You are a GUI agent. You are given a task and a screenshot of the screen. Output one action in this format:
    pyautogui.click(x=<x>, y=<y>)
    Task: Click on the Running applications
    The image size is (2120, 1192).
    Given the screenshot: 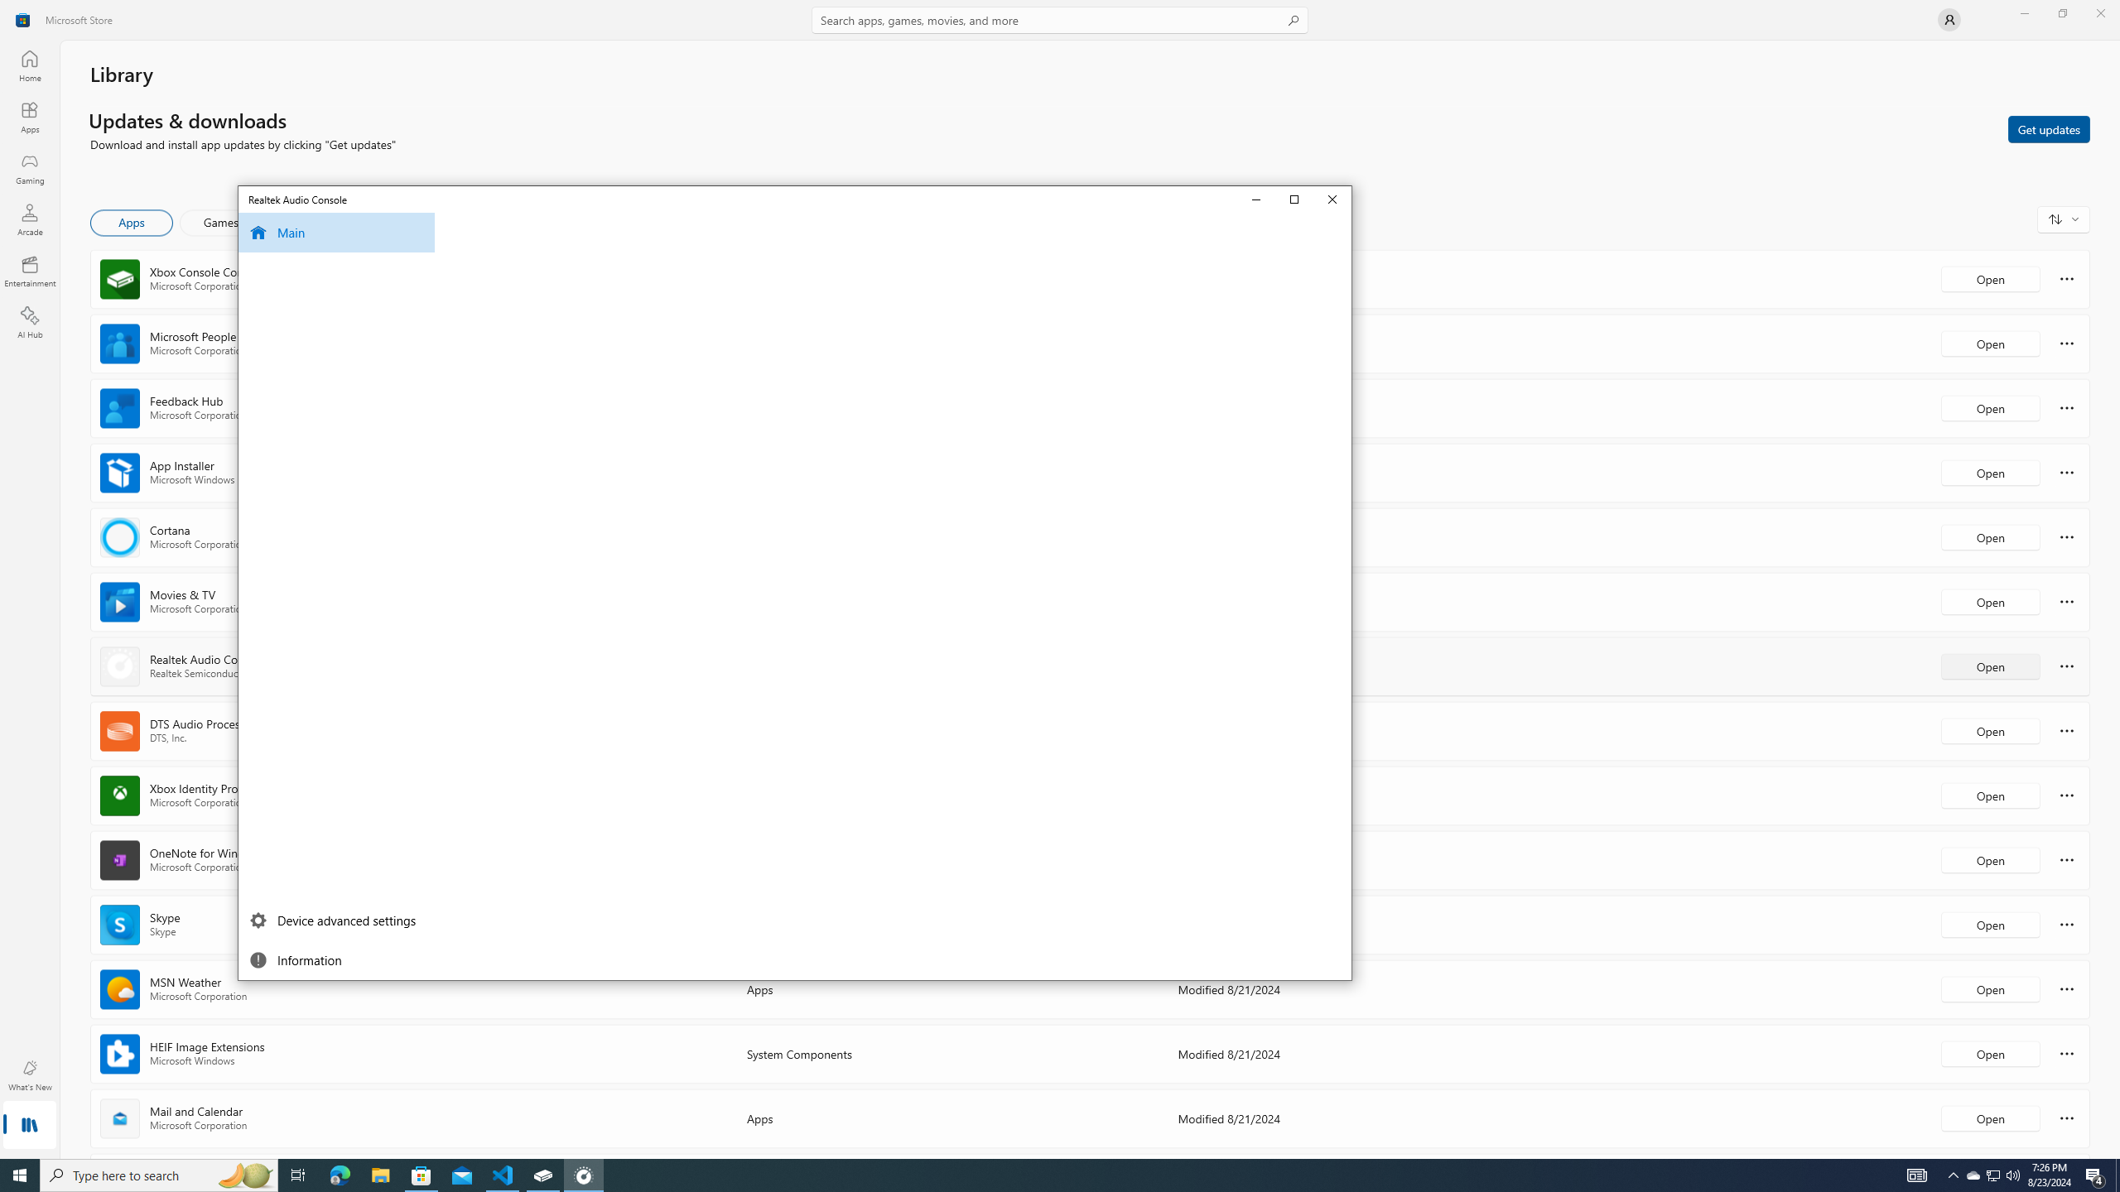 What is the action you would take?
    pyautogui.click(x=1045, y=1175)
    